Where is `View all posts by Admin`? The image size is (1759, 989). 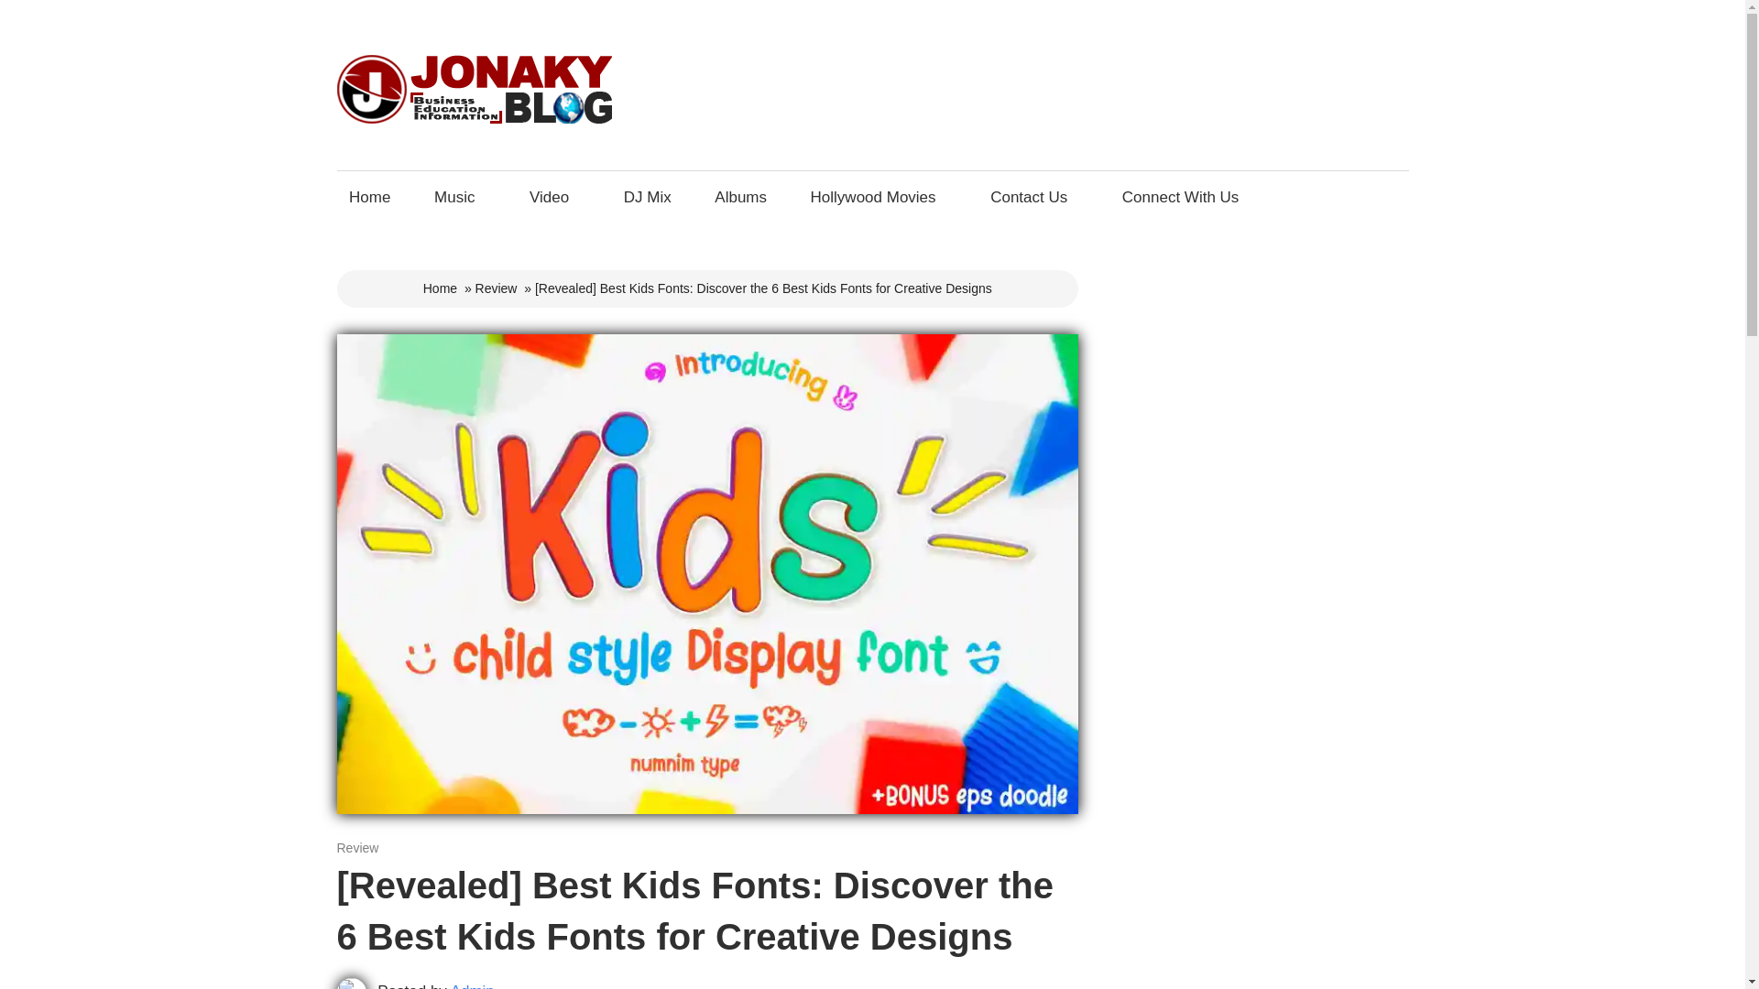
View all posts by Admin is located at coordinates (472, 985).